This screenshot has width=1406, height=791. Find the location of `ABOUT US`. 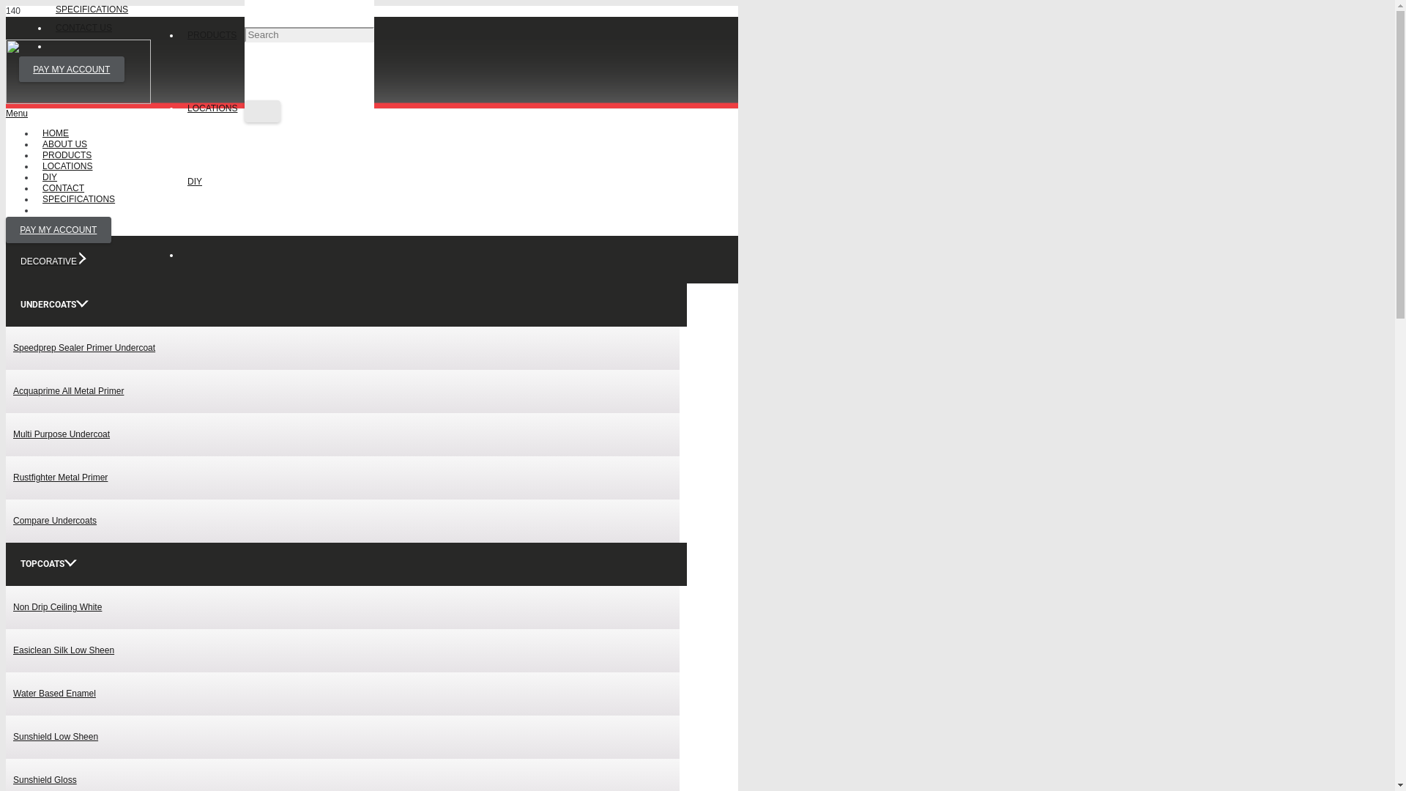

ABOUT US is located at coordinates (64, 144).